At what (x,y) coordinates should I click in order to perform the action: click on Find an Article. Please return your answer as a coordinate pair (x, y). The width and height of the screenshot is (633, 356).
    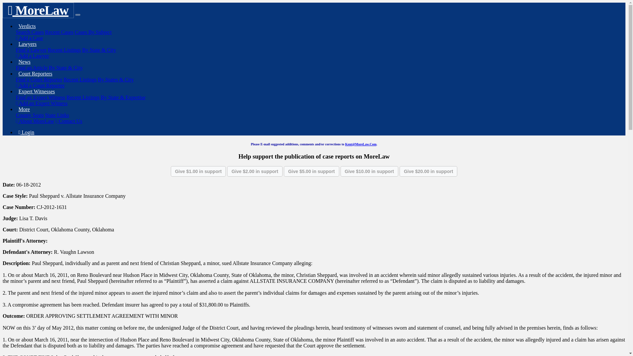
    Looking at the image, I should click on (32, 67).